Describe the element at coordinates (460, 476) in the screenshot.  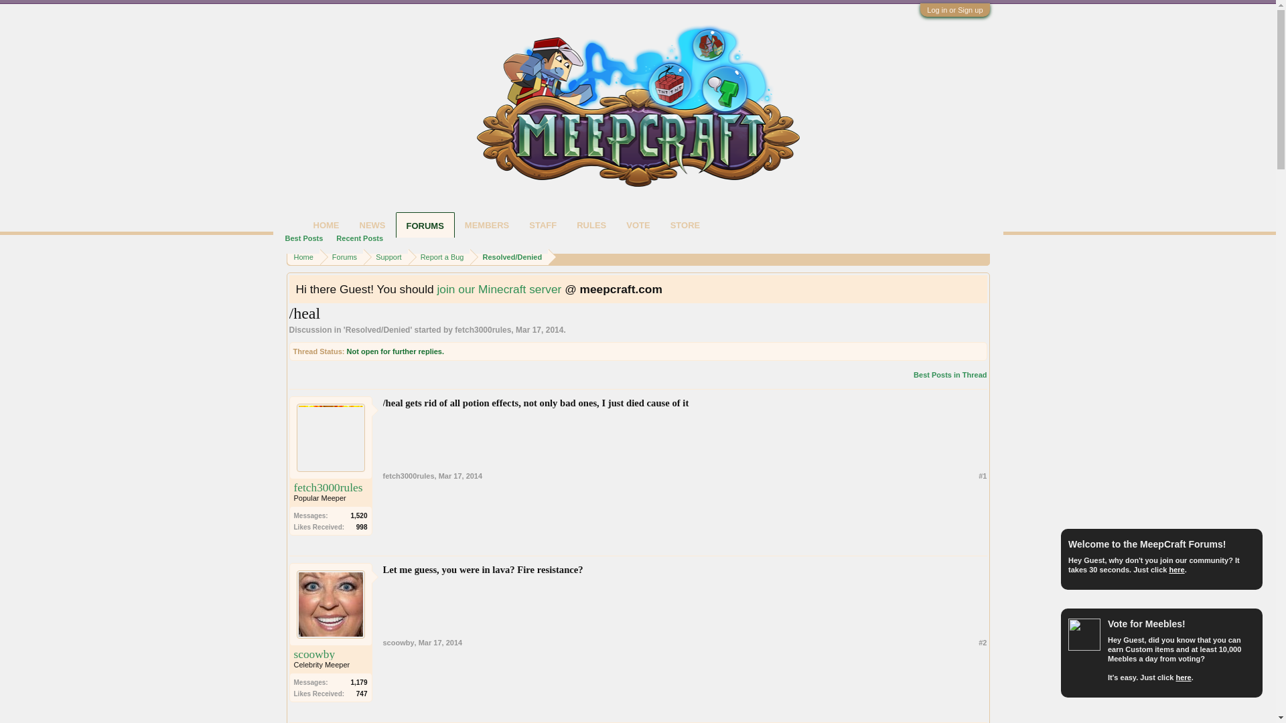
I see `Permalink` at that location.